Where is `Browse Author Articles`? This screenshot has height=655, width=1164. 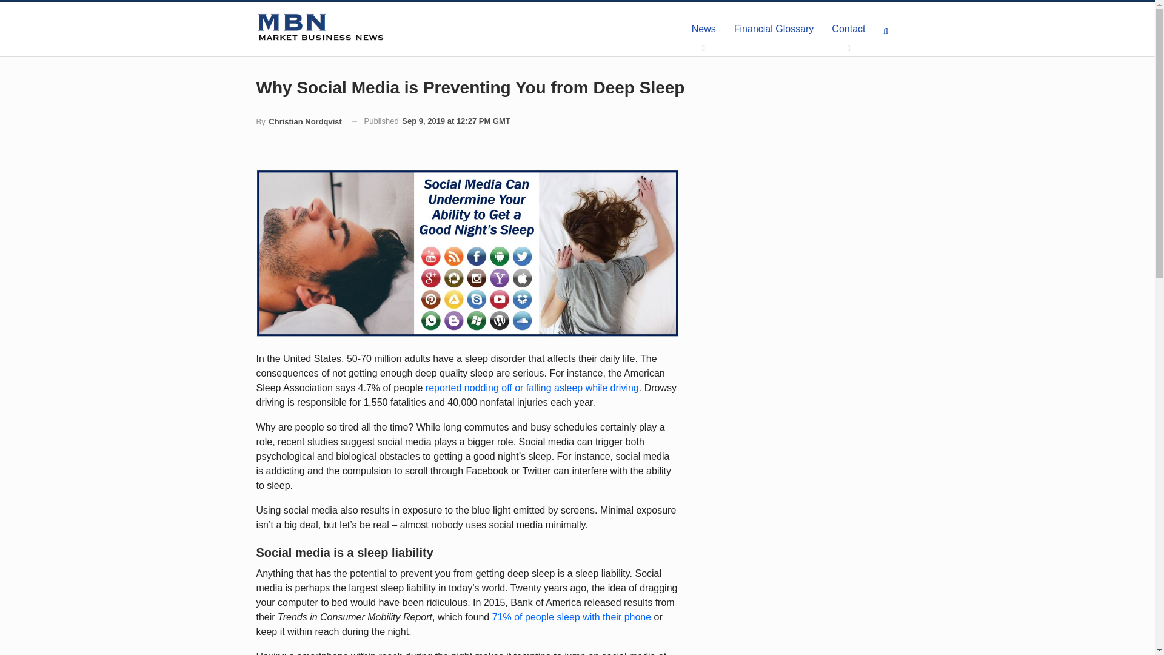
Browse Author Articles is located at coordinates (298, 121).